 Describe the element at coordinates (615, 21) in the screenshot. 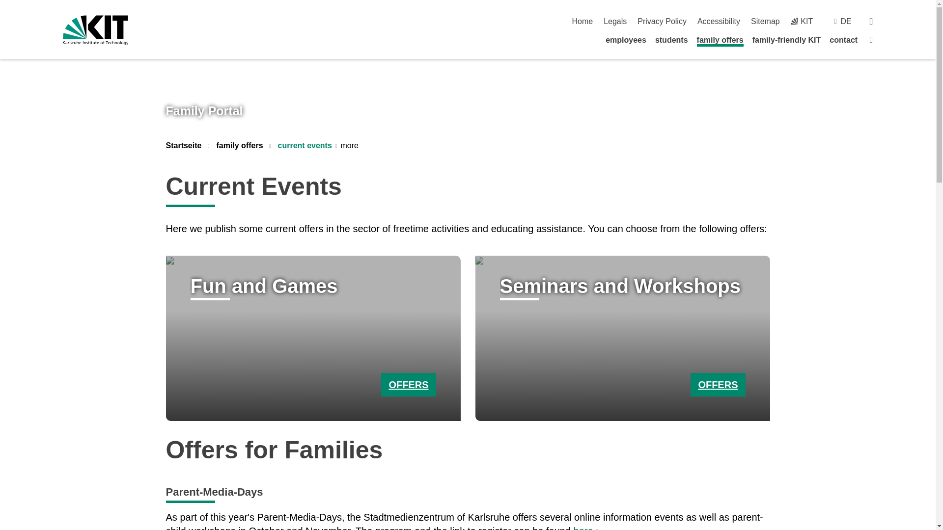

I see `Legals` at that location.